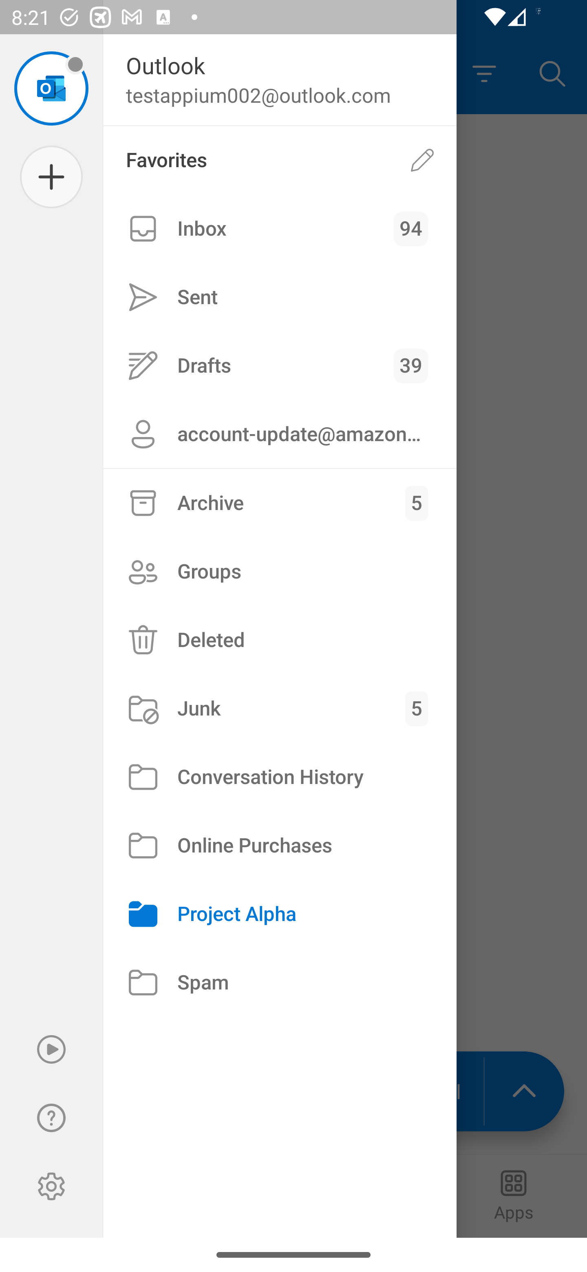  I want to click on Deleted Deleted, 4 of 9, level 1, so click(280, 640).